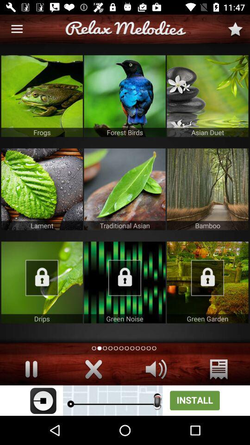 This screenshot has height=445, width=250. What do you see at coordinates (42, 189) in the screenshot?
I see `go to lament song` at bounding box center [42, 189].